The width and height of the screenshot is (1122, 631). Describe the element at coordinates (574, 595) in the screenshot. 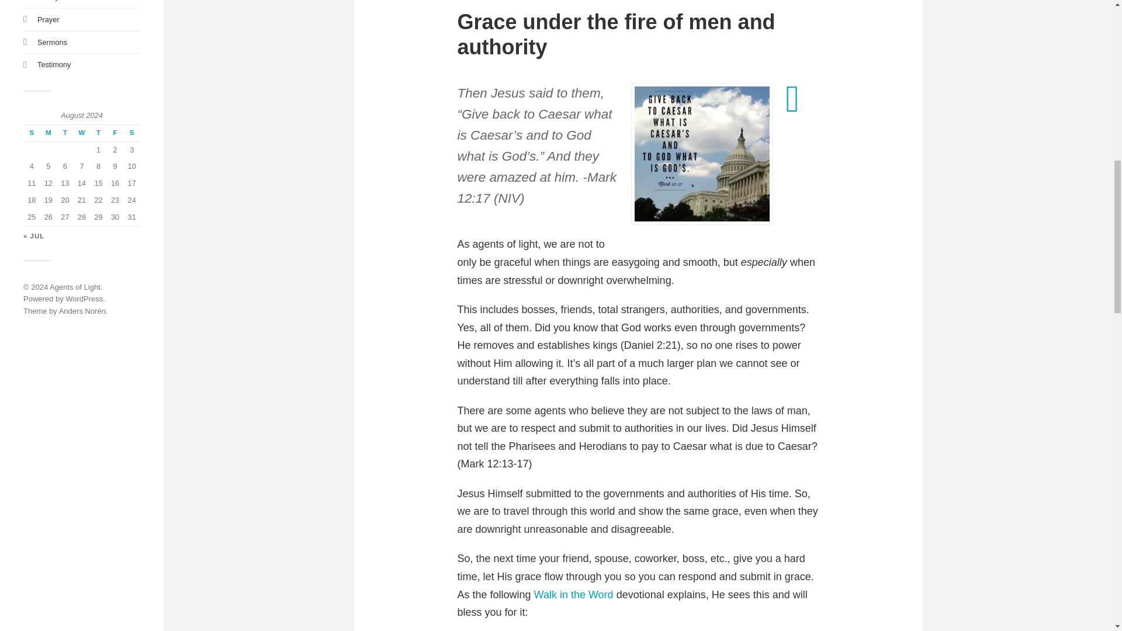

I see `Walk in the Word` at that location.